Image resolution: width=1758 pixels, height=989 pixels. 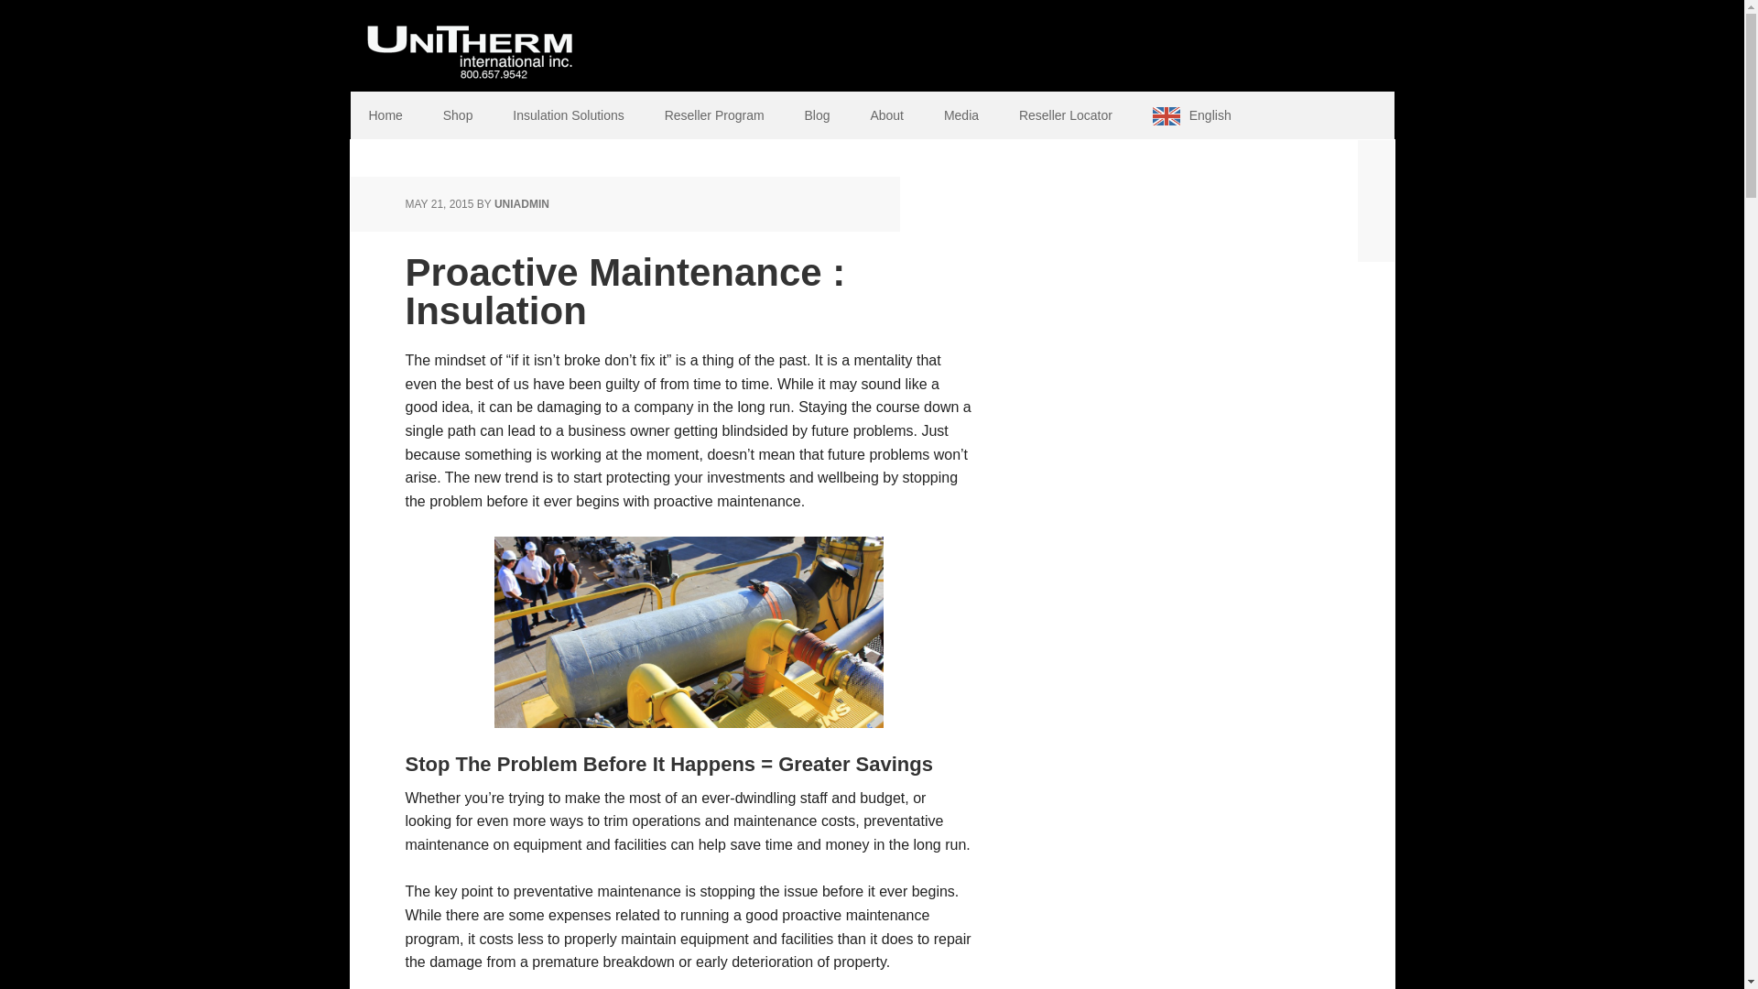 What do you see at coordinates (1065, 115) in the screenshot?
I see `Reseller Locator` at bounding box center [1065, 115].